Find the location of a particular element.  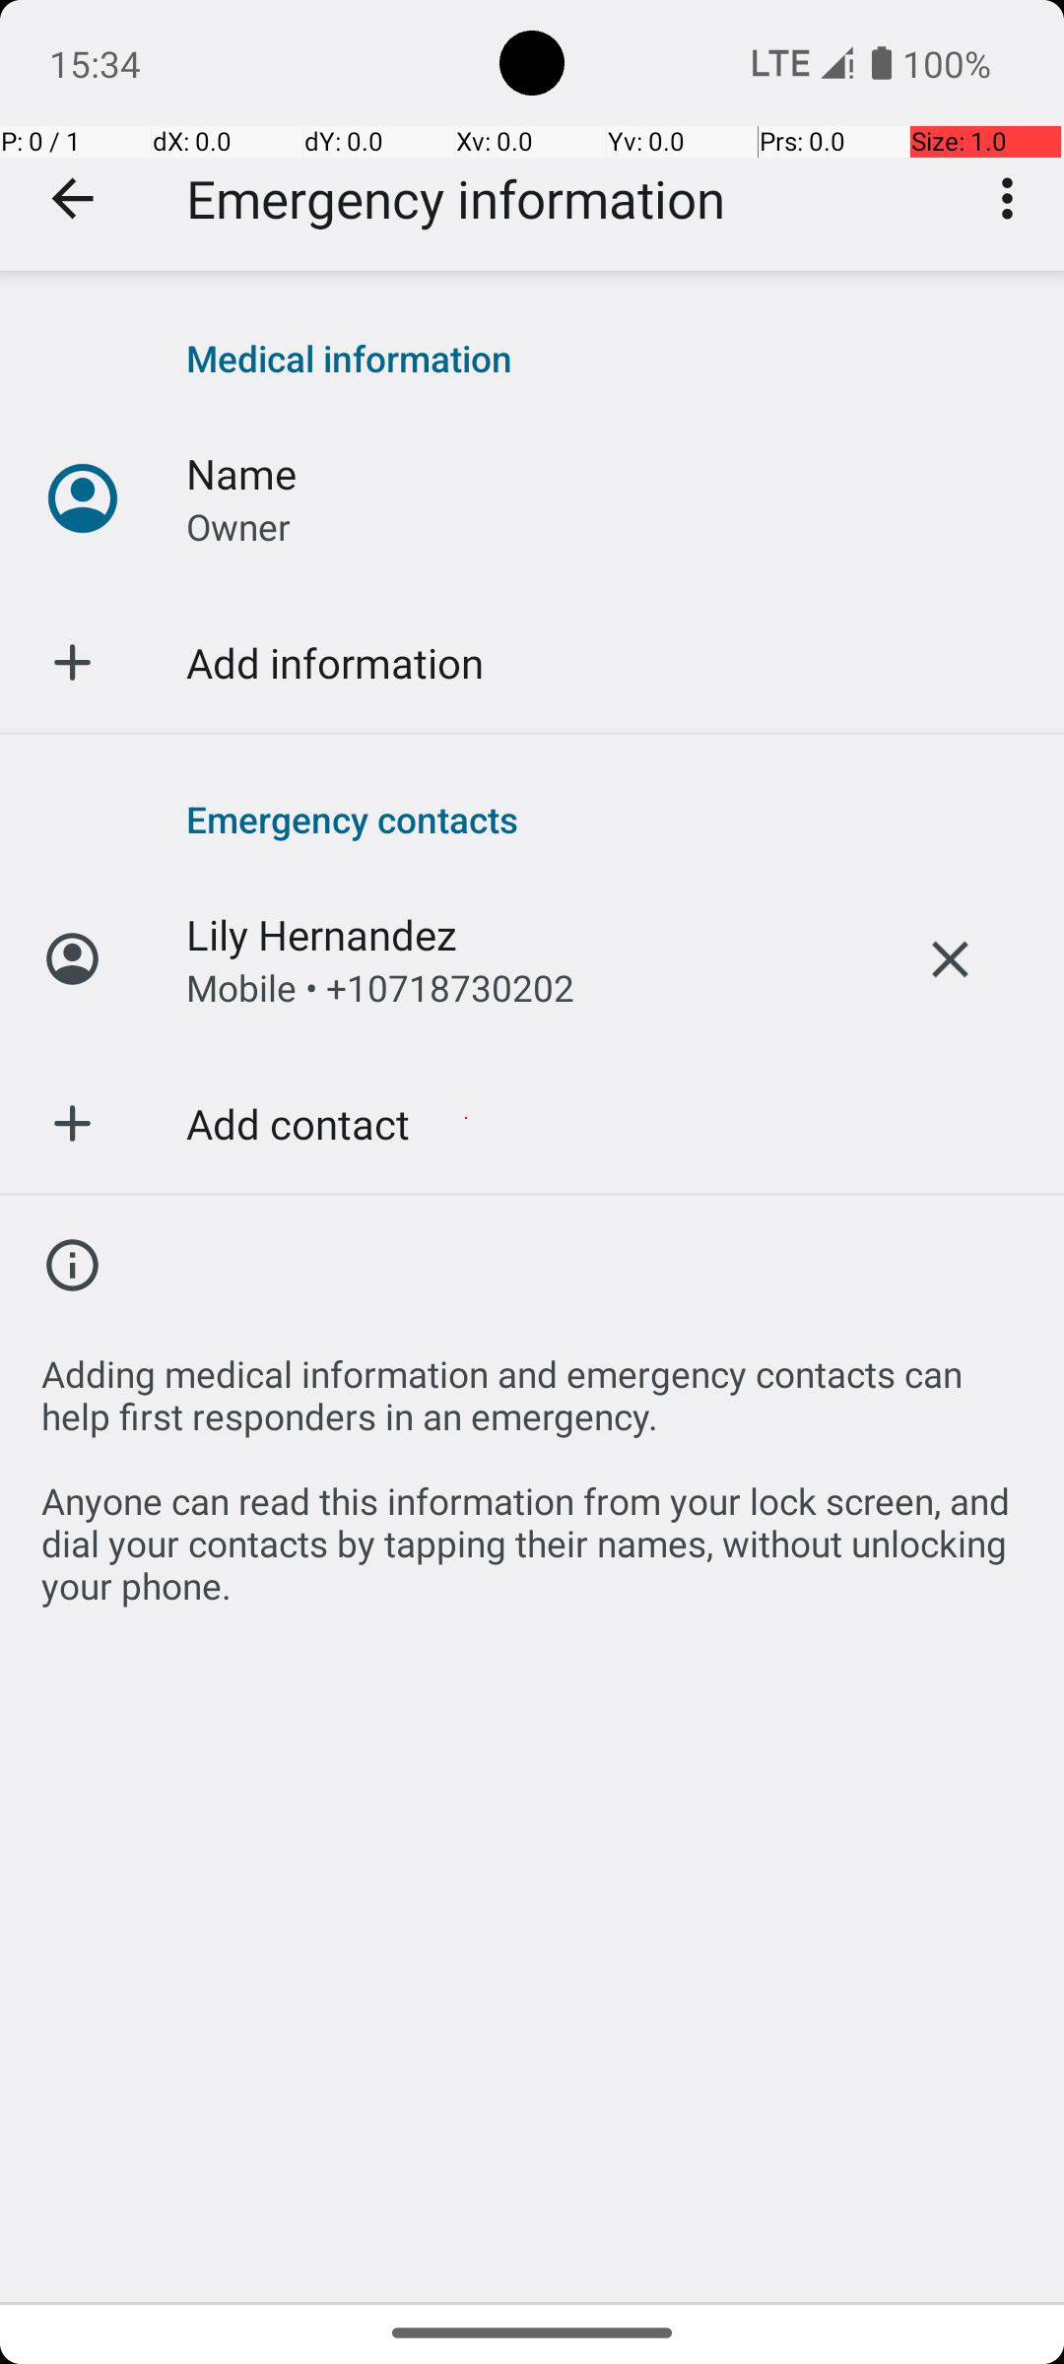

Emergency information is located at coordinates (455, 199).